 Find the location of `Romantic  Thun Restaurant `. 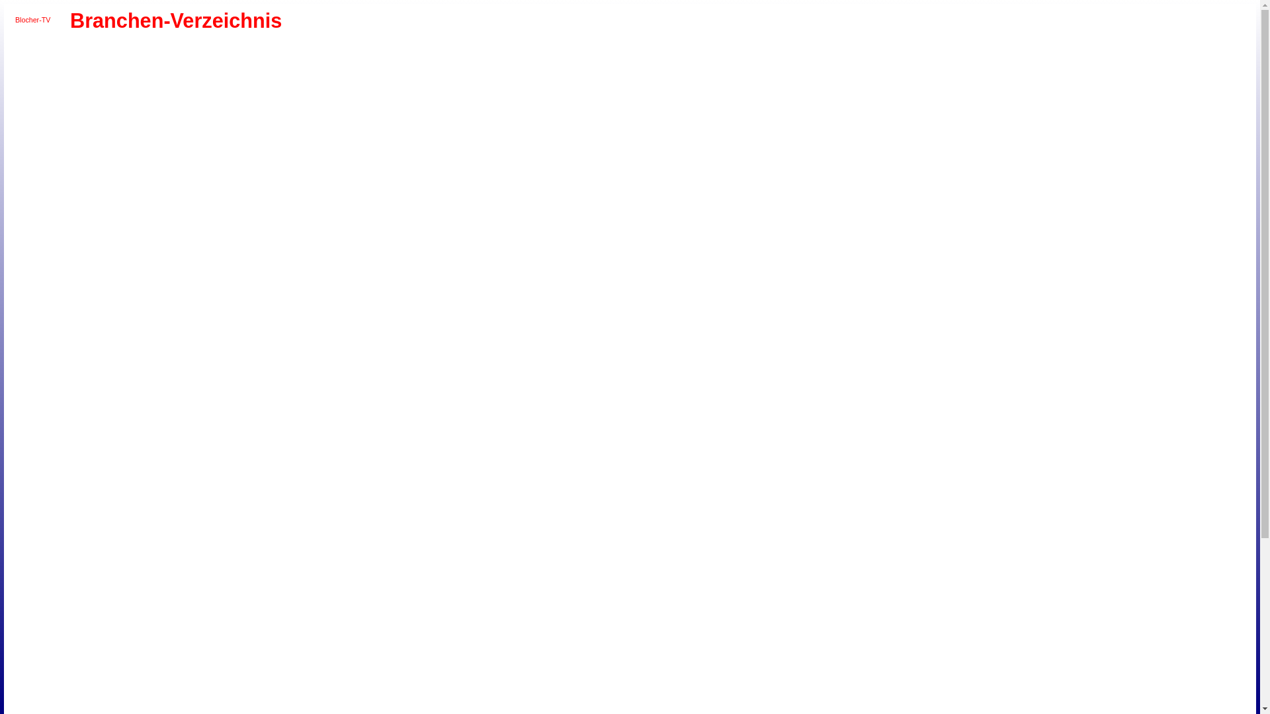

Romantic  Thun Restaurant  is located at coordinates (231, 692).